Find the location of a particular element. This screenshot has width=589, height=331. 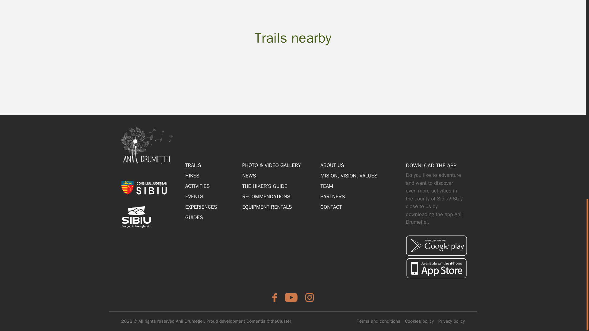

NEWS is located at coordinates (249, 176).